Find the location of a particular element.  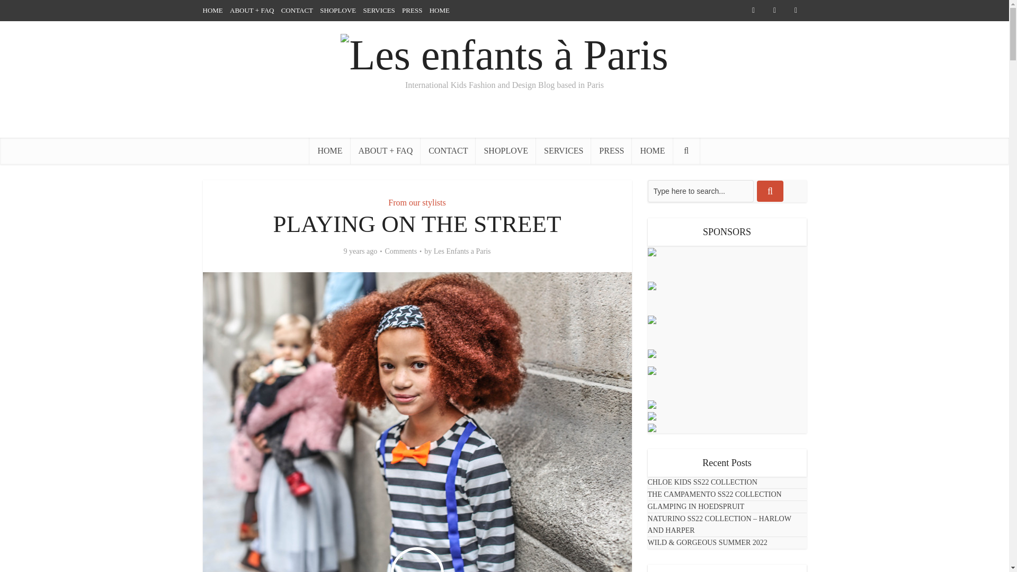

SERVICES is located at coordinates (563, 150).